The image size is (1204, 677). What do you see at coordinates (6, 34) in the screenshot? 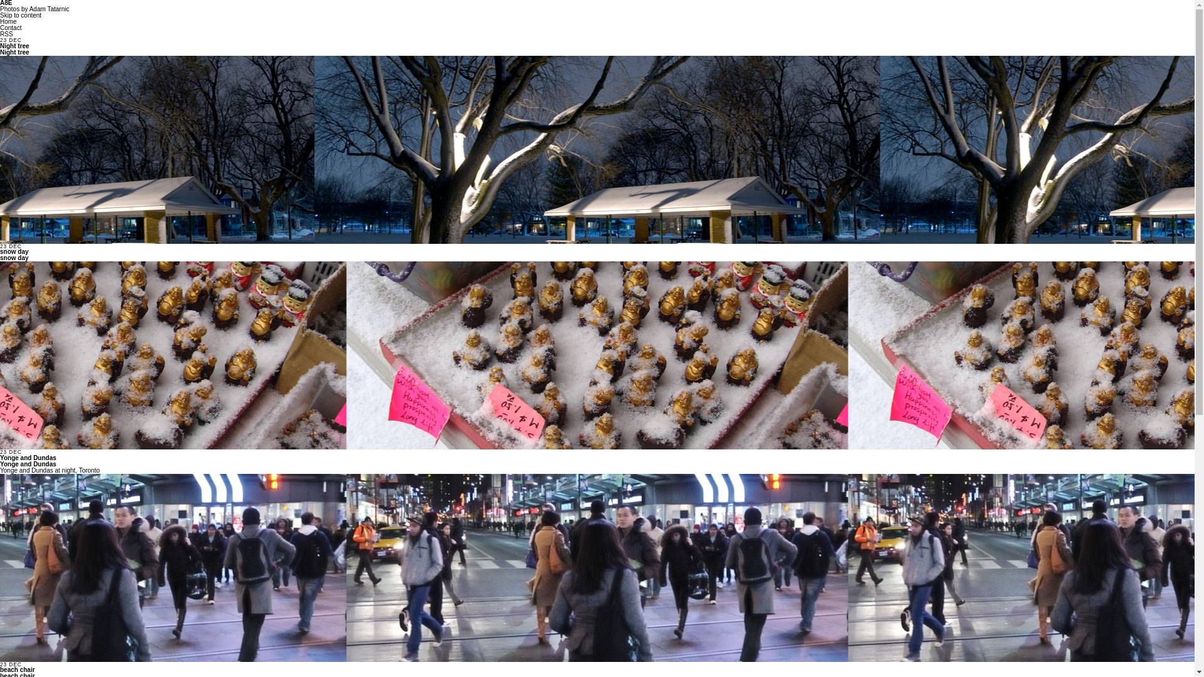
I see `RSS` at bounding box center [6, 34].